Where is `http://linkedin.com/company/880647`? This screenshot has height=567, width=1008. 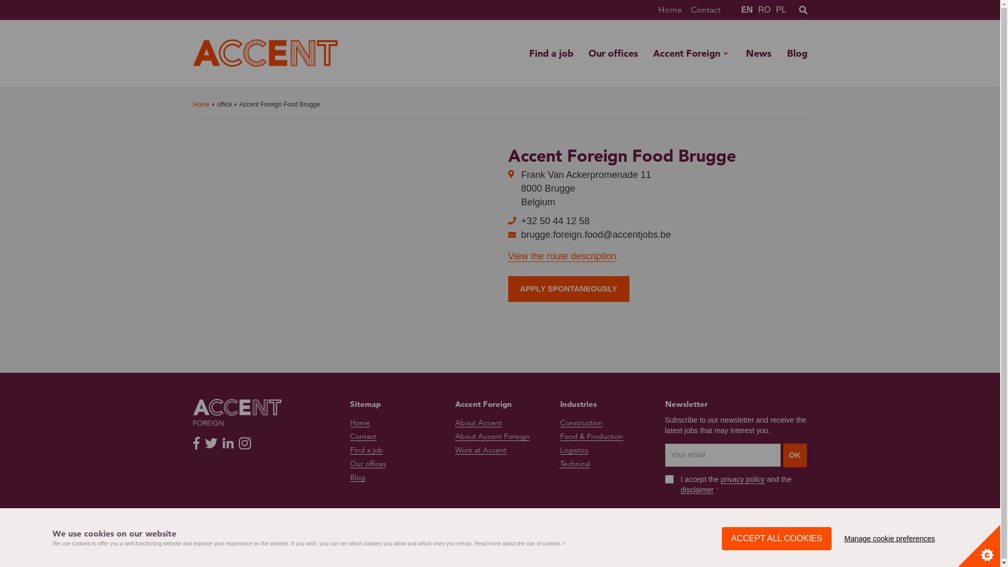
http://linkedin.com/company/880647 is located at coordinates (228, 443).